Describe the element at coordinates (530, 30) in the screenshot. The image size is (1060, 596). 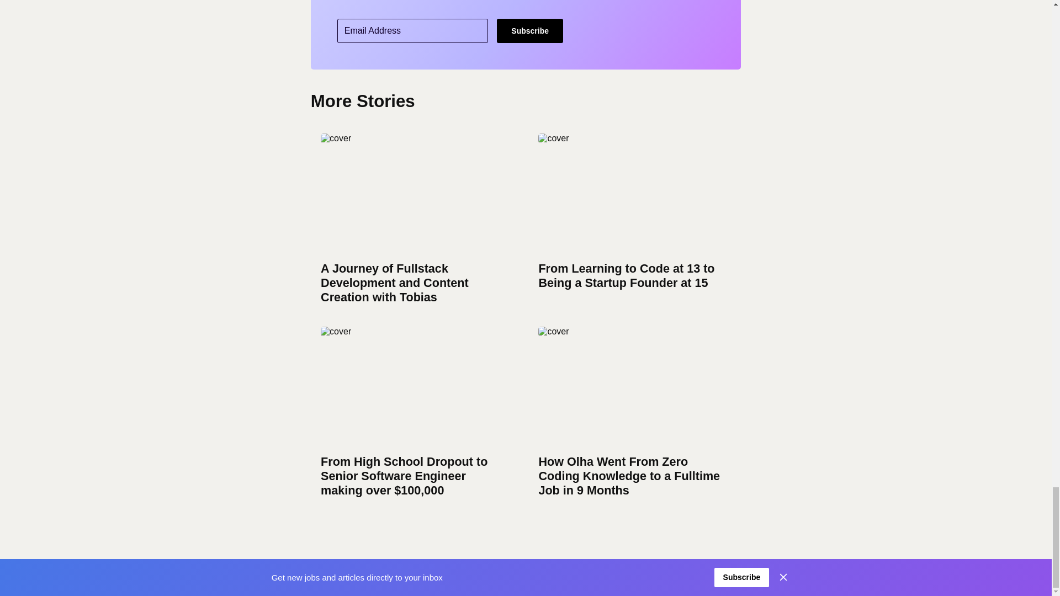
I see `Subscribe` at that location.